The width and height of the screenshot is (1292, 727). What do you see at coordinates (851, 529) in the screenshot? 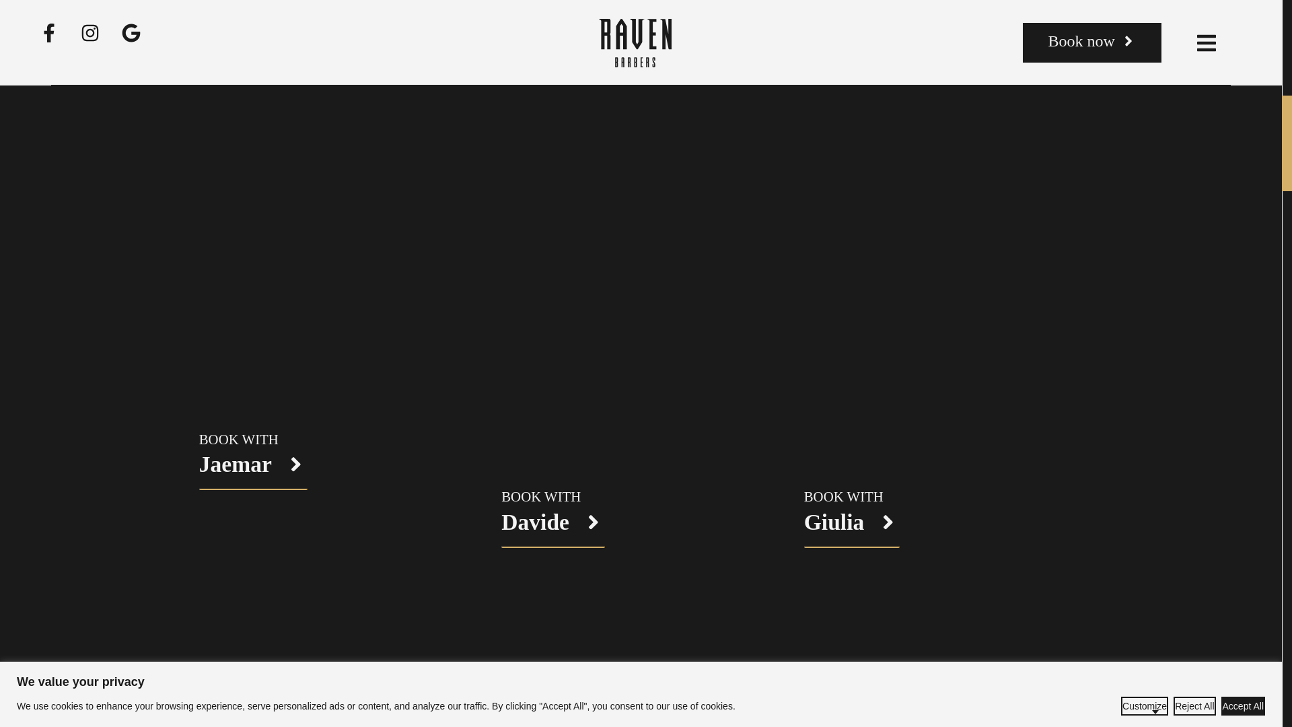
I see `Giulia` at bounding box center [851, 529].